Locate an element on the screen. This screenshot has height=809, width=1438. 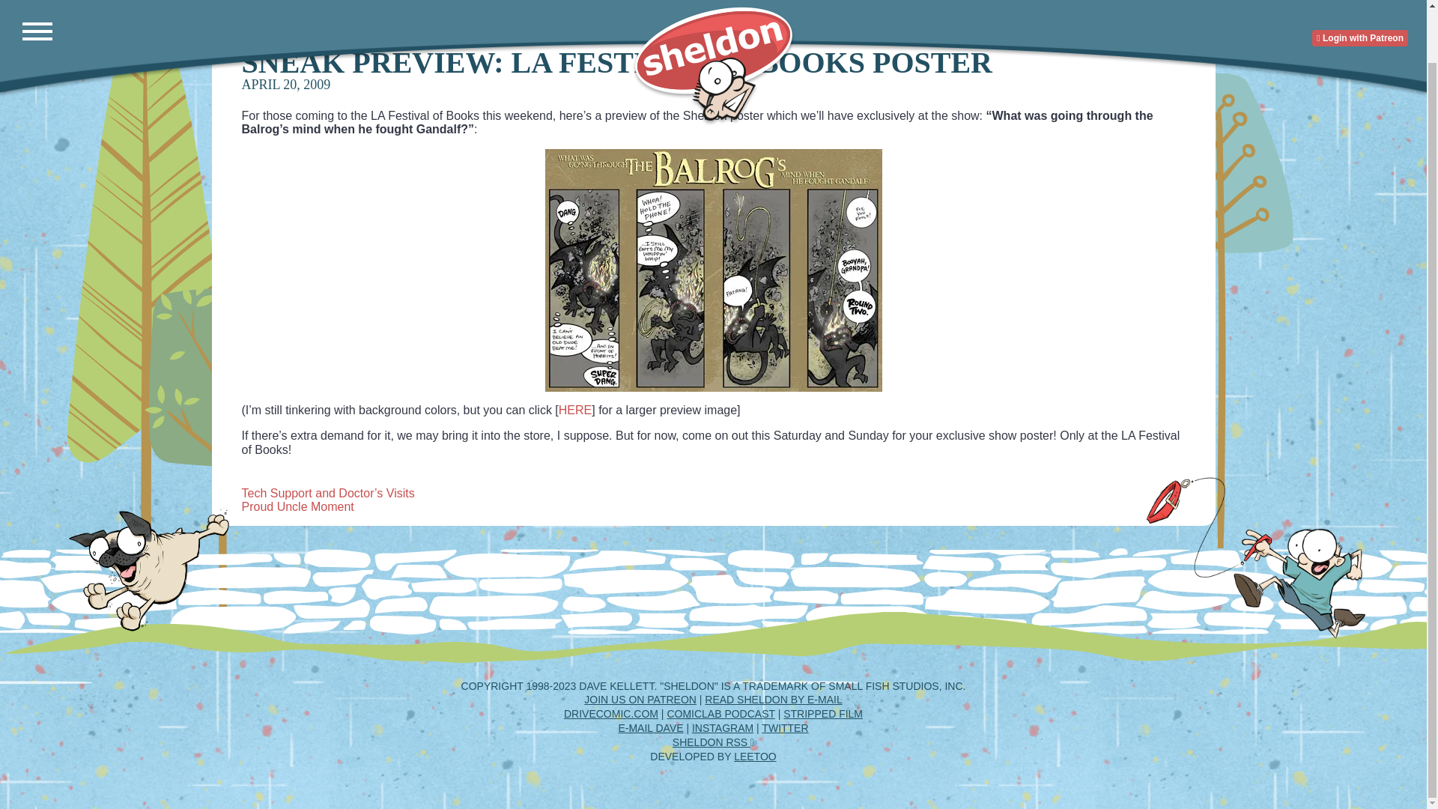
INSTAGRAM is located at coordinates (722, 728).